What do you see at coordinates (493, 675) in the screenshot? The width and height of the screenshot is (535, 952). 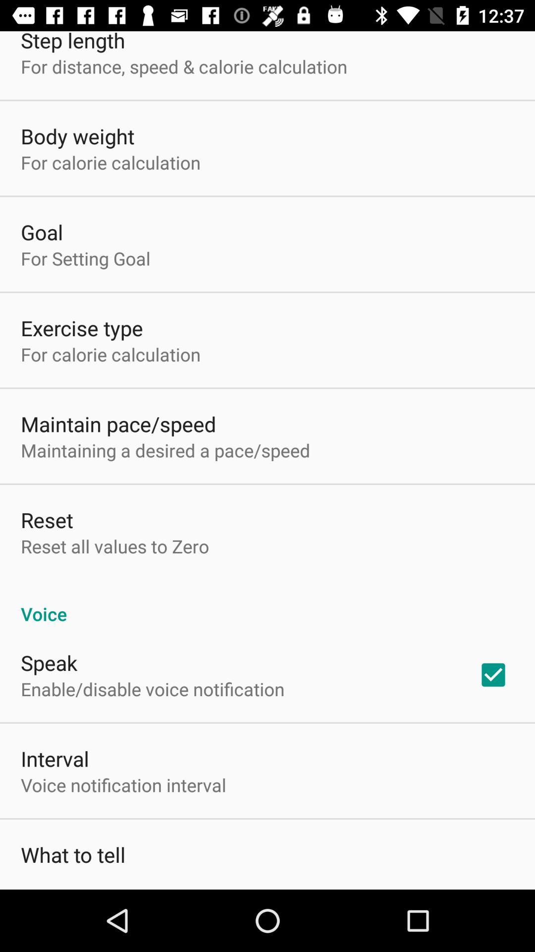 I see `press item next to the enable disable voice` at bounding box center [493, 675].